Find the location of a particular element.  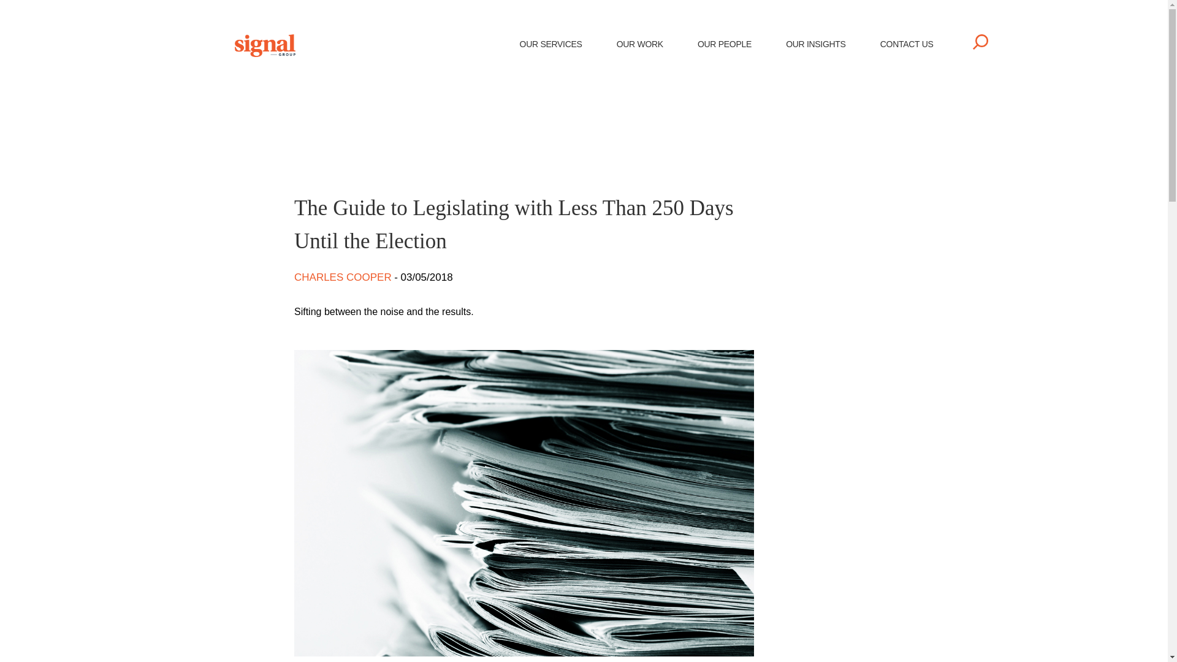

CHARLES COOPER is located at coordinates (345, 277).